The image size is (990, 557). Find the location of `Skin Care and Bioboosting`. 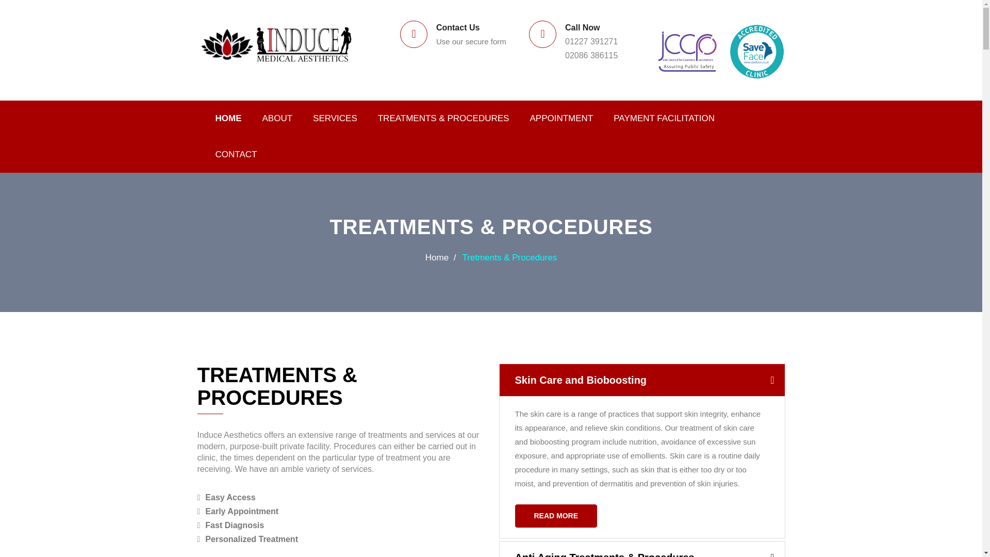

Skin Care and Bioboosting is located at coordinates (641, 380).